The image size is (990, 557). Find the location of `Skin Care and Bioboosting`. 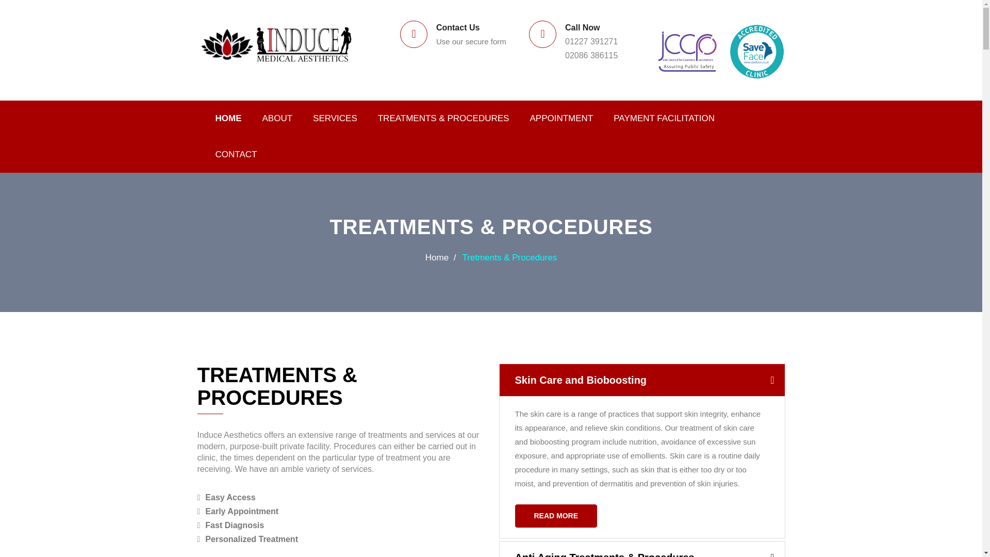

Skin Care and Bioboosting is located at coordinates (641, 380).